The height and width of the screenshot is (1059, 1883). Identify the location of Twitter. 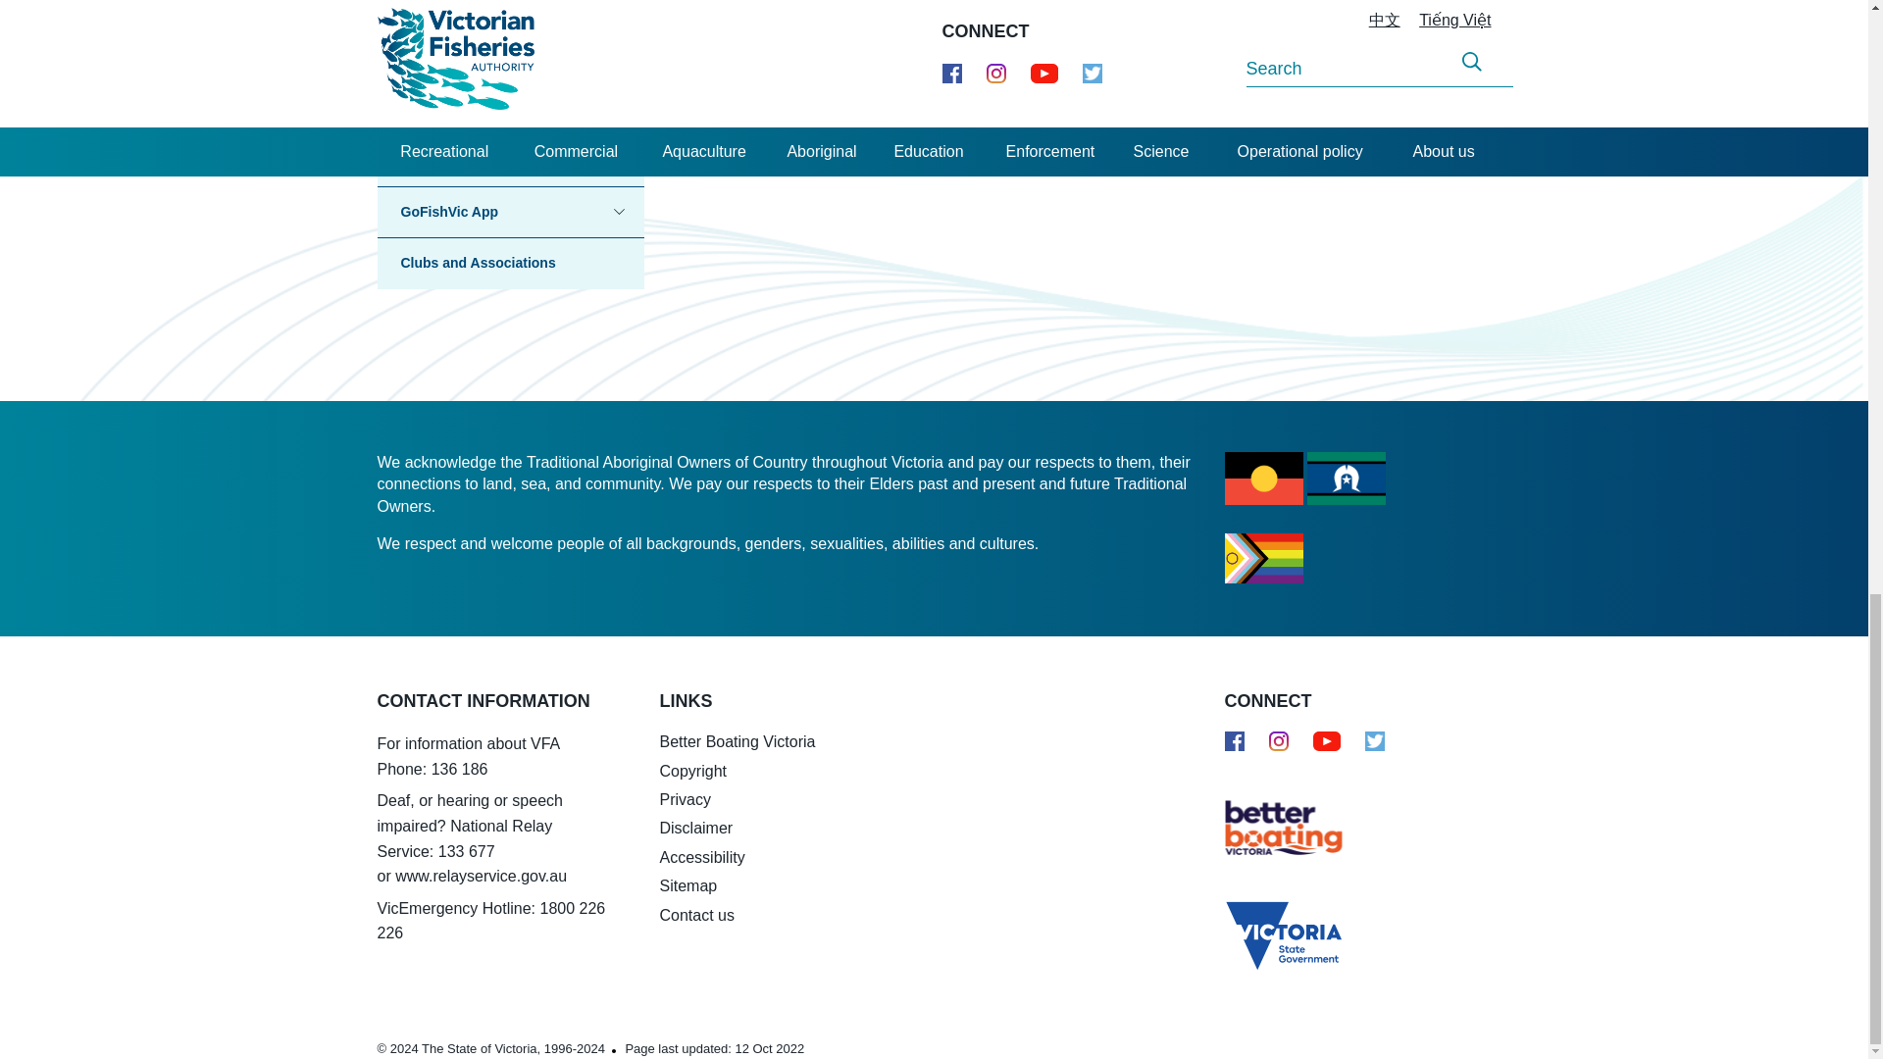
(1375, 745).